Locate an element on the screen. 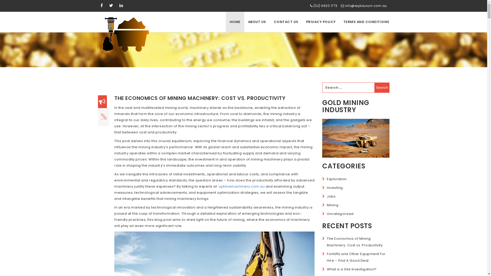  Investing is located at coordinates (335, 188).